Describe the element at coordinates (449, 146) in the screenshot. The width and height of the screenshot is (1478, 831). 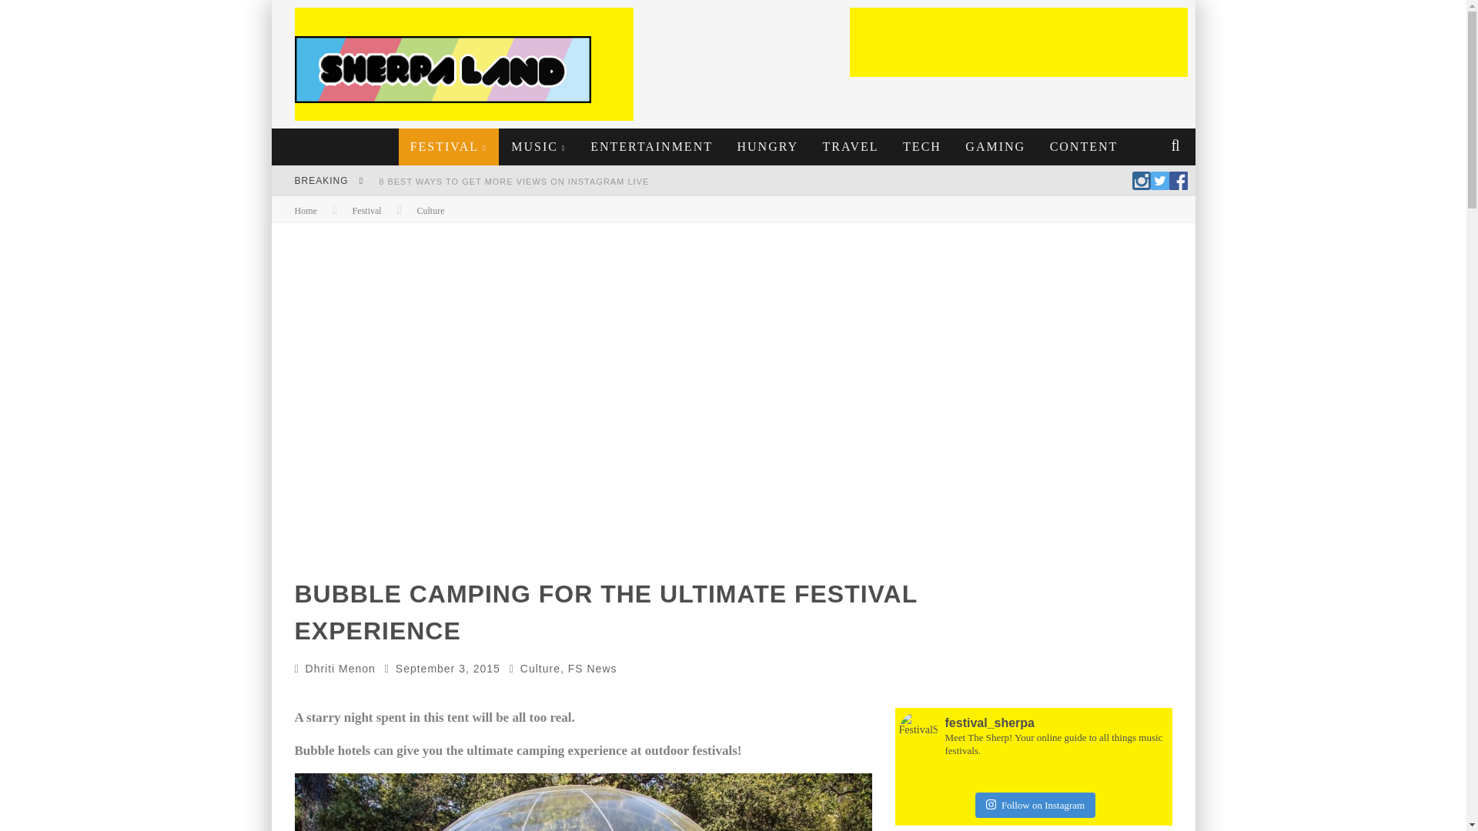
I see `FESTIVAL` at that location.